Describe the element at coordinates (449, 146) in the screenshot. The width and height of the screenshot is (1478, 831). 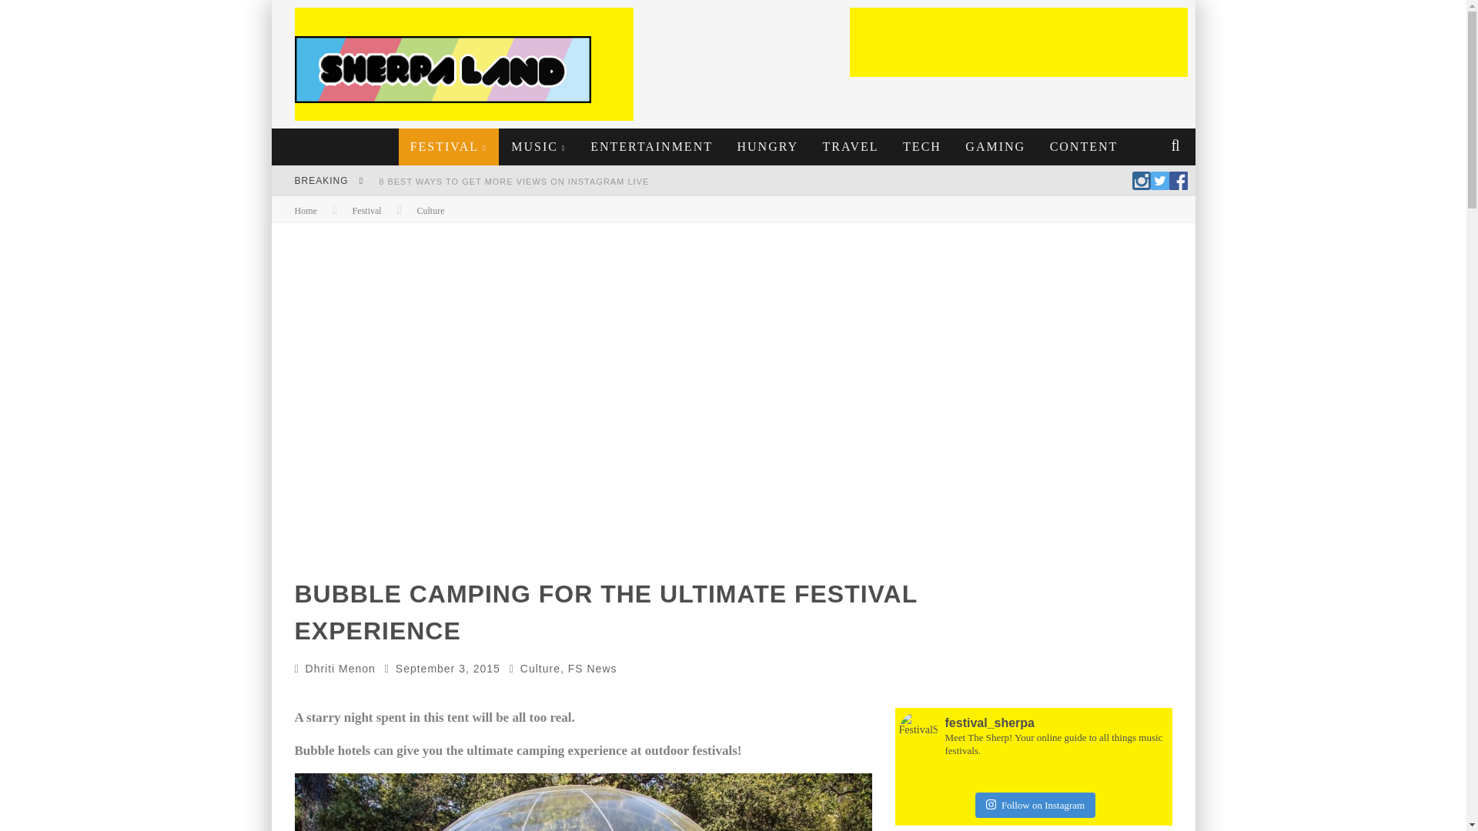
I see `FESTIVAL` at that location.